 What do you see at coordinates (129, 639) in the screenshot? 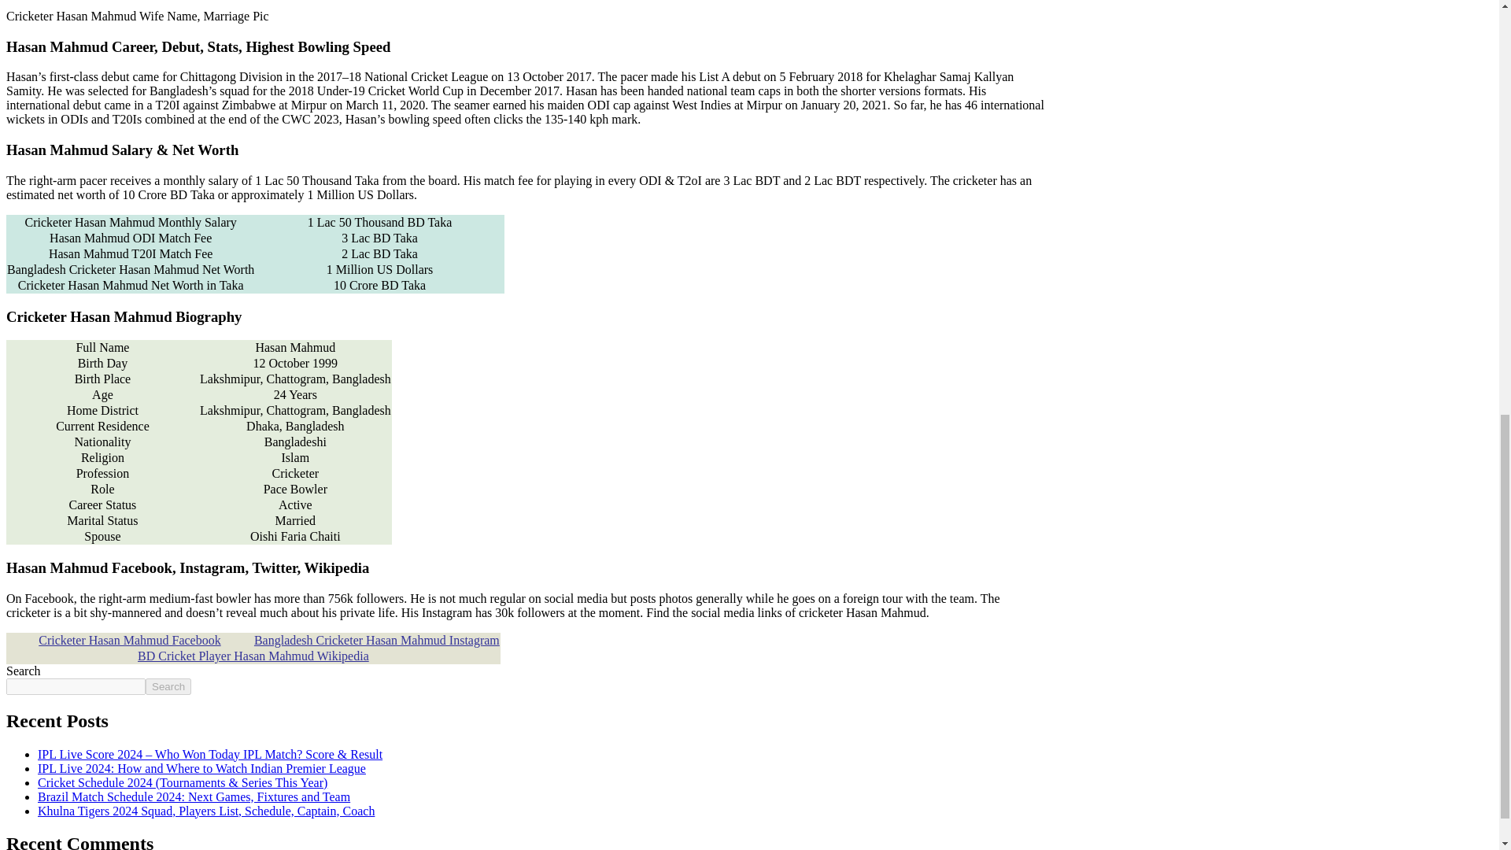
I see `Cricketer Hasan Mahmud Facebook` at bounding box center [129, 639].